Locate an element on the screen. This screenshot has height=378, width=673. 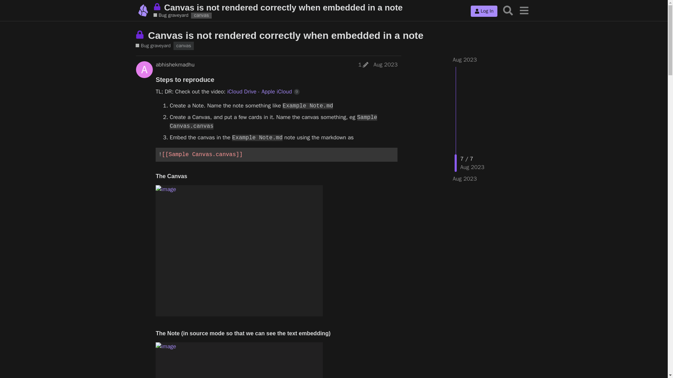
iCloud Drive - Apple iCloud 9 is located at coordinates (263, 92).